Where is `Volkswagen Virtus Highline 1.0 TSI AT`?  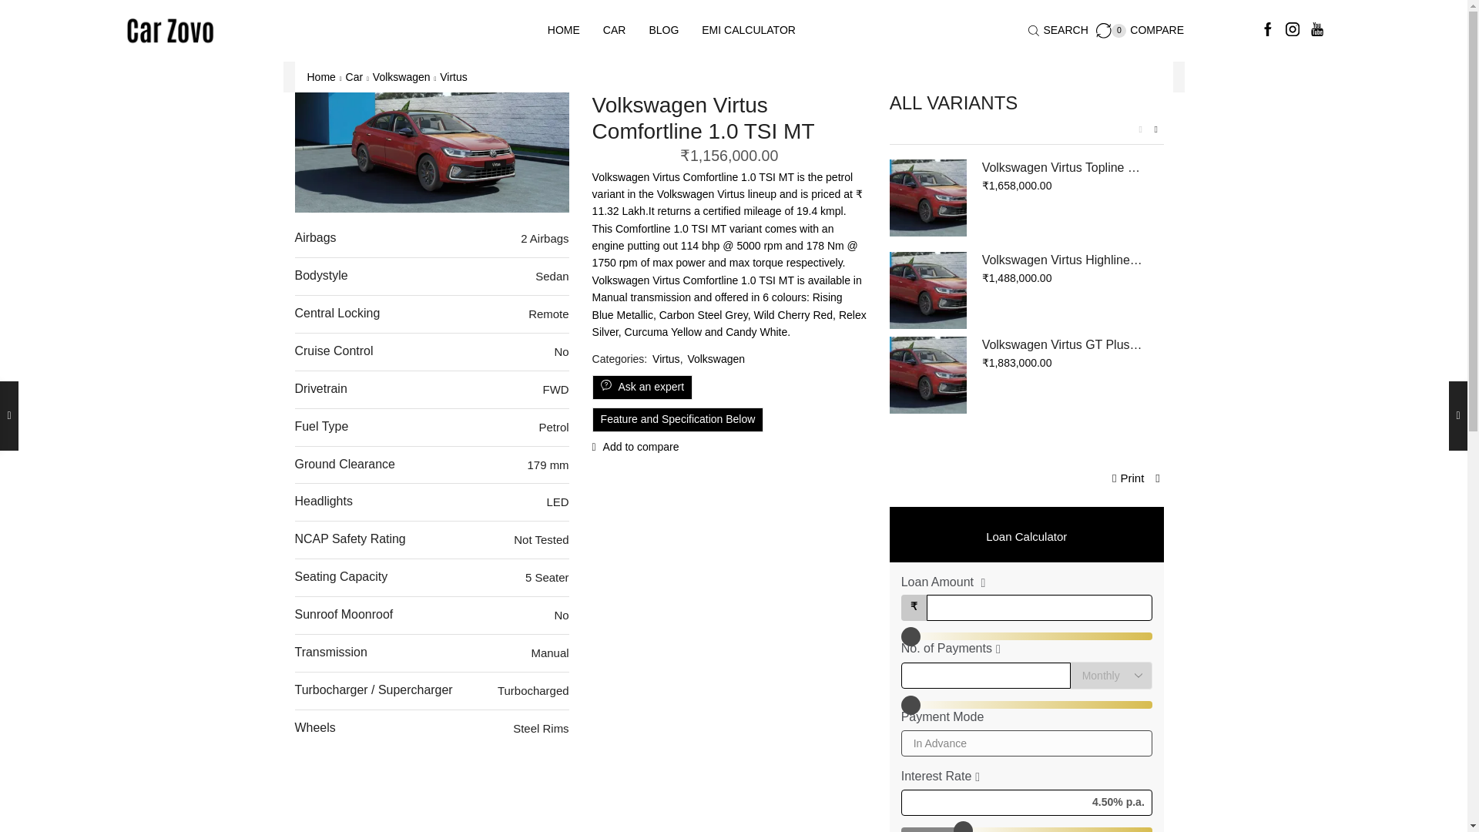
Volkswagen Virtus Highline 1.0 TSI AT is located at coordinates (749, 31).